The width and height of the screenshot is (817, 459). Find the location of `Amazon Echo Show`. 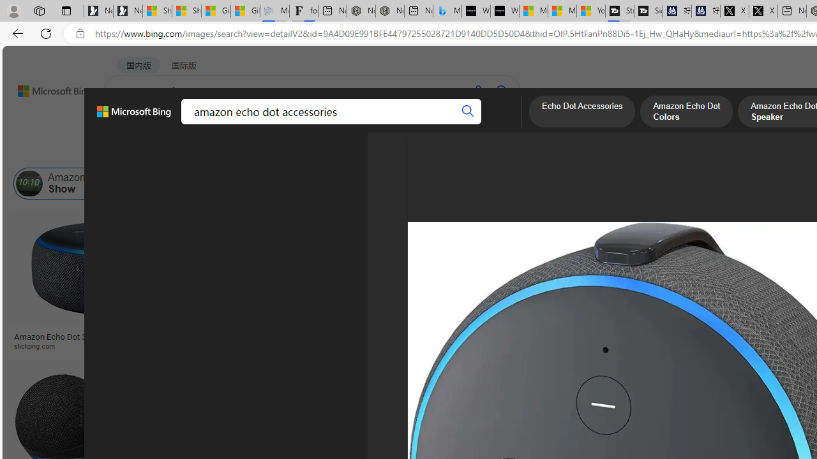

Amazon Echo Show is located at coordinates (69, 184).